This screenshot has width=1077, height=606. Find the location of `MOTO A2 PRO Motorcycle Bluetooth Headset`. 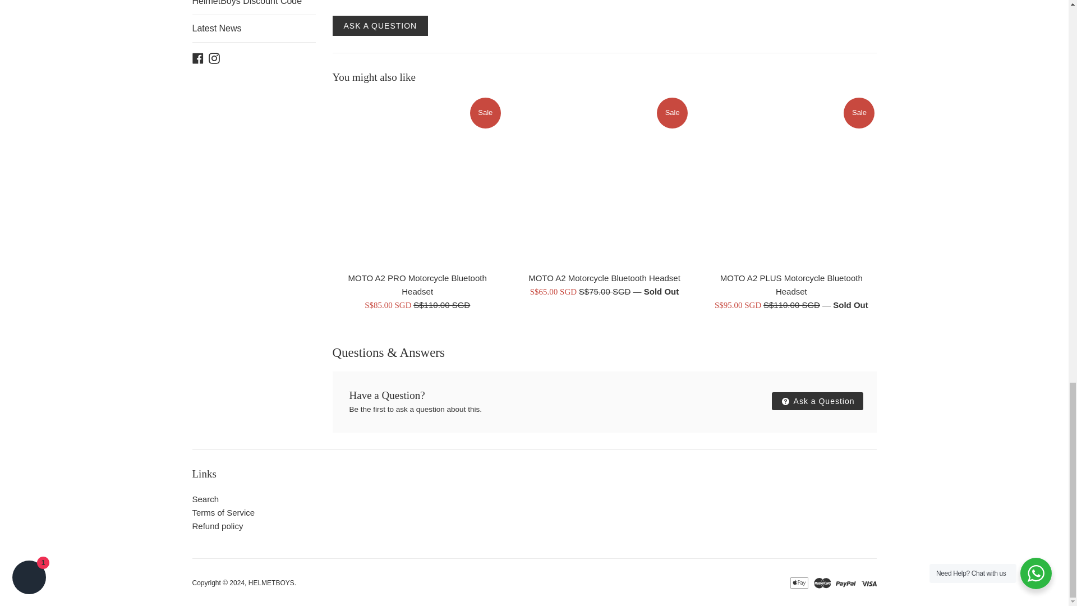

MOTO A2 PRO Motorcycle Bluetooth Headset is located at coordinates (416, 181).